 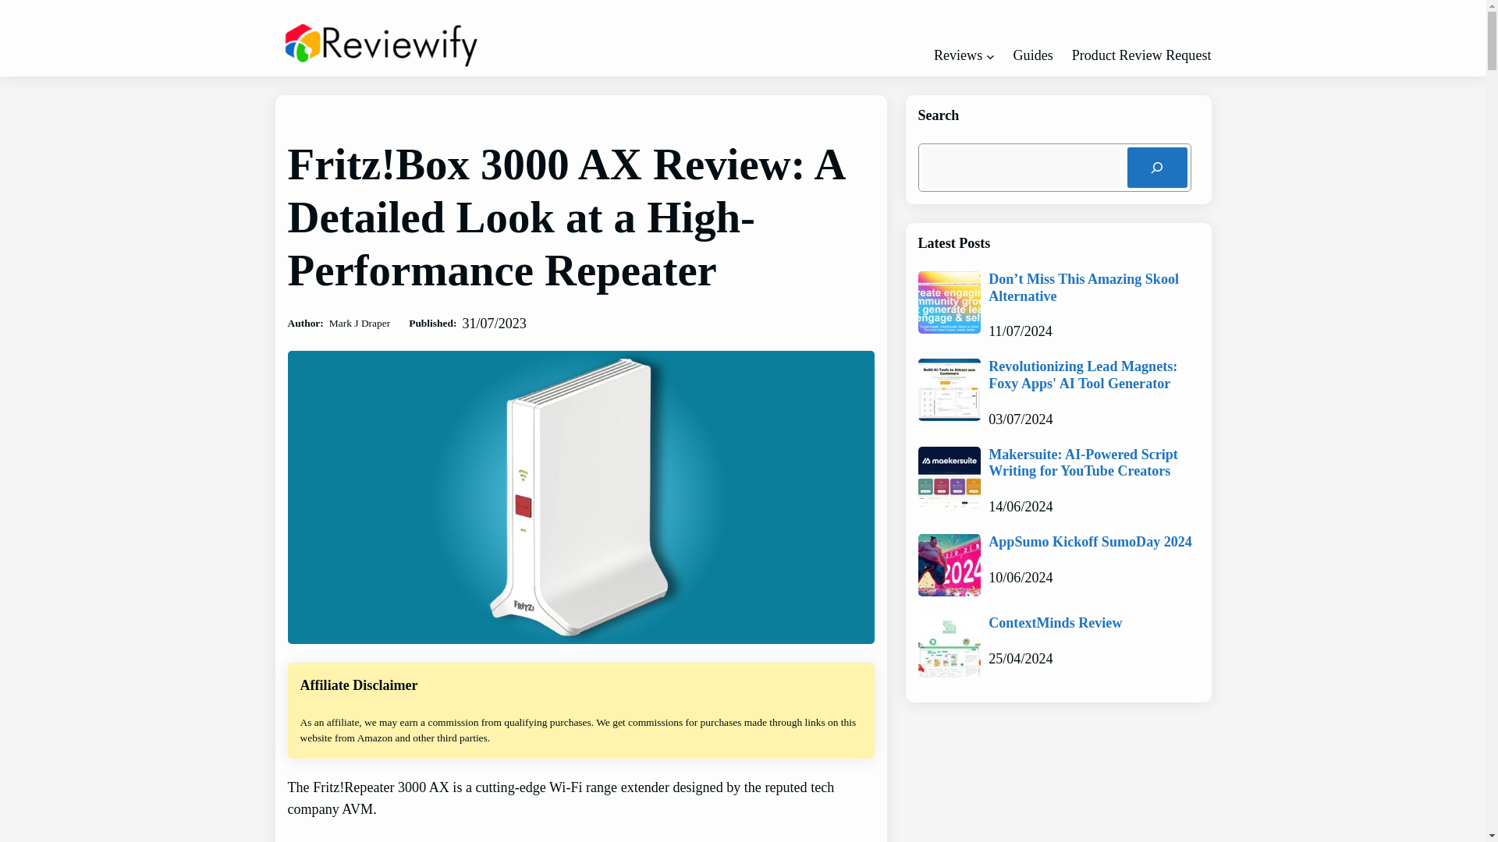 What do you see at coordinates (958, 55) in the screenshot?
I see `Reviews` at bounding box center [958, 55].